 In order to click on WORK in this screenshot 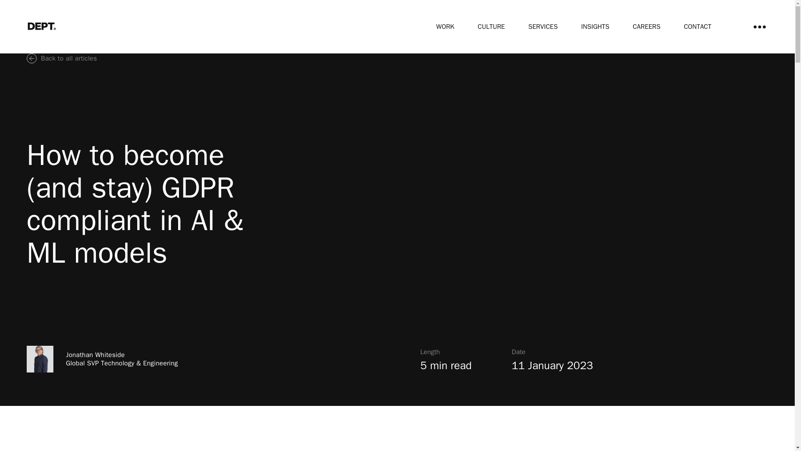, I will do `click(445, 27)`.